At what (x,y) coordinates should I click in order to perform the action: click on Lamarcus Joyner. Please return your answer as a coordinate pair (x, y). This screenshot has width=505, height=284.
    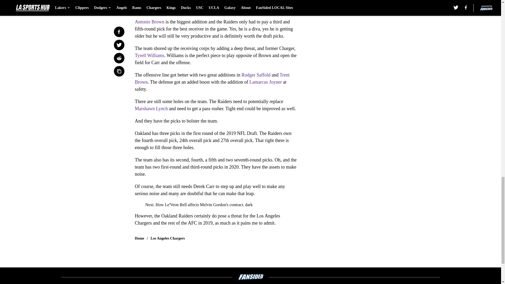
    Looking at the image, I should click on (266, 82).